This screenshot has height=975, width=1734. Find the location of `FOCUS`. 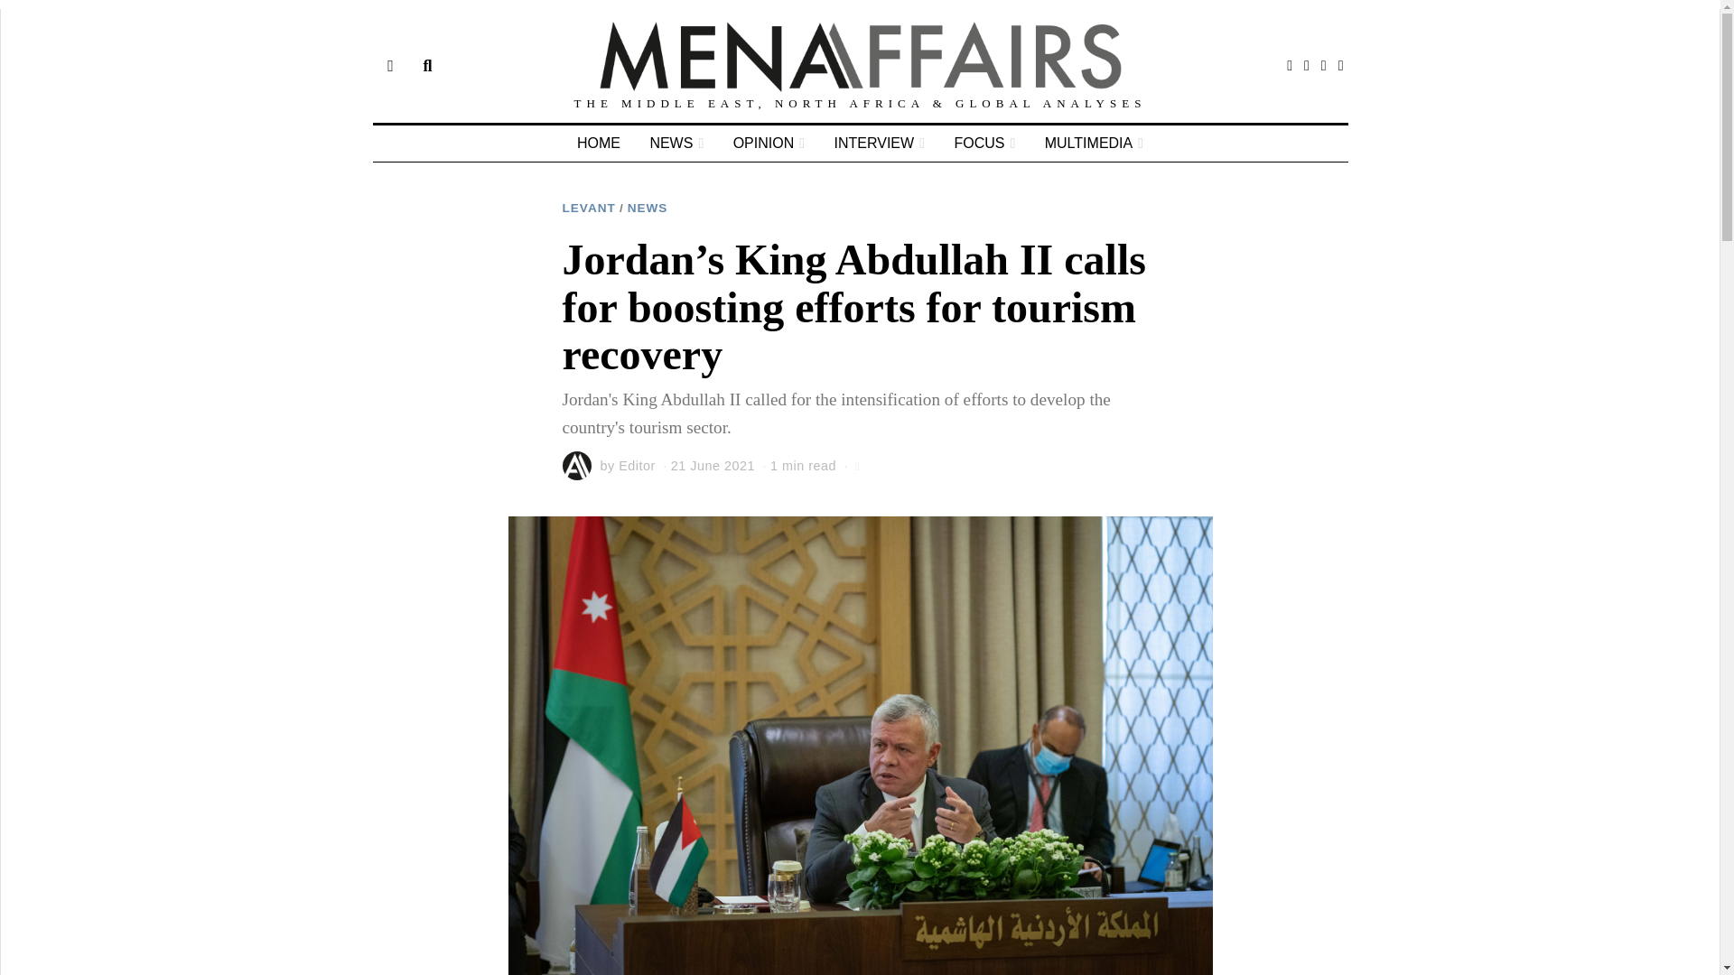

FOCUS is located at coordinates (984, 144).